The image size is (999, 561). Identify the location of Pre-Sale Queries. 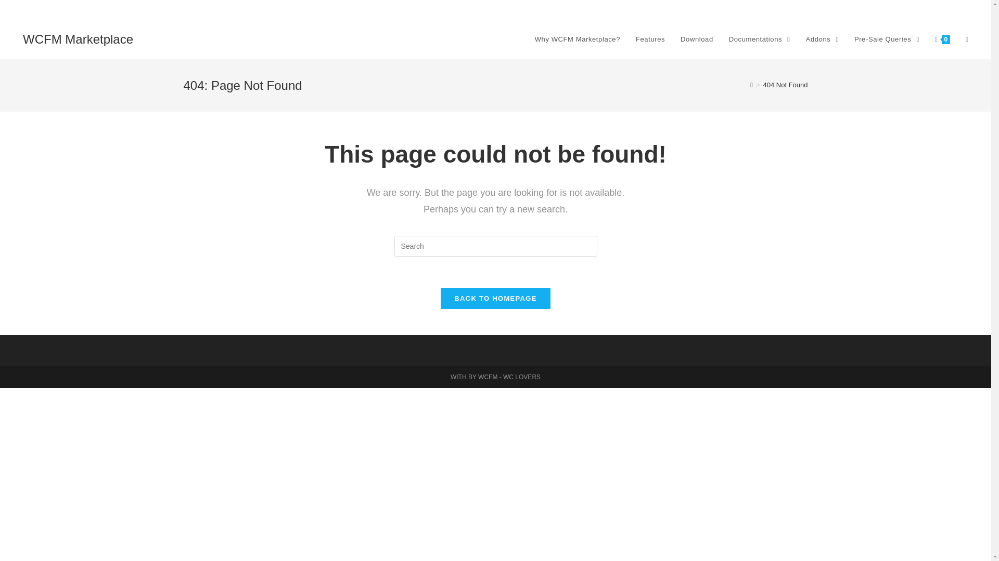
(887, 39).